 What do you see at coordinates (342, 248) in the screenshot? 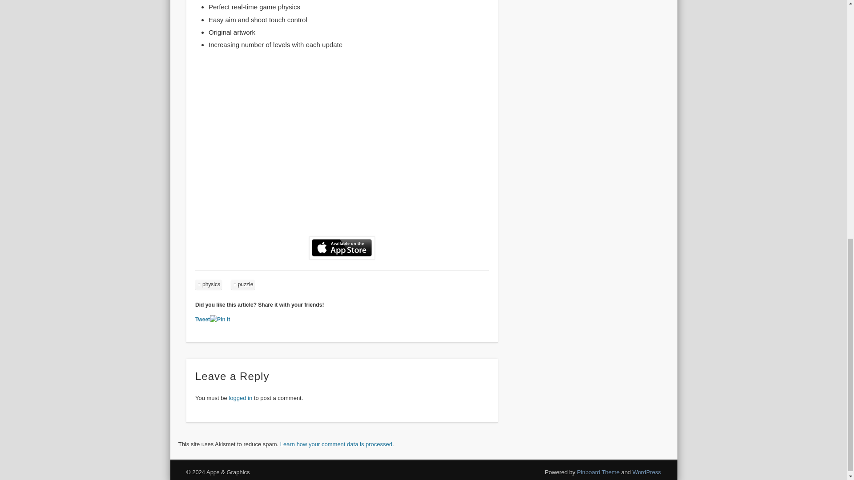
I see `AppStoreBadge` at bounding box center [342, 248].